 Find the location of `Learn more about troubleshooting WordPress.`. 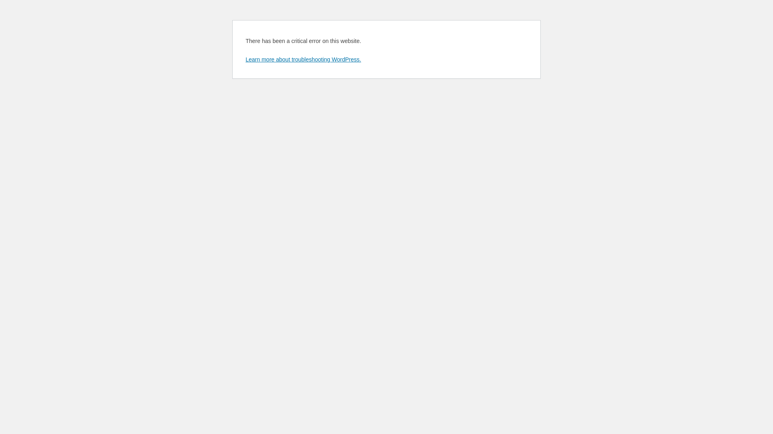

Learn more about troubleshooting WordPress. is located at coordinates (304, 59).